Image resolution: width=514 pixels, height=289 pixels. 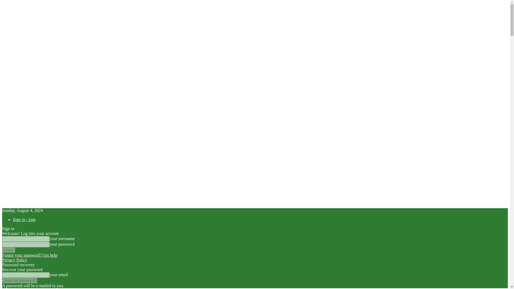 What do you see at coordinates (9, 250) in the screenshot?
I see `Login` at bounding box center [9, 250].